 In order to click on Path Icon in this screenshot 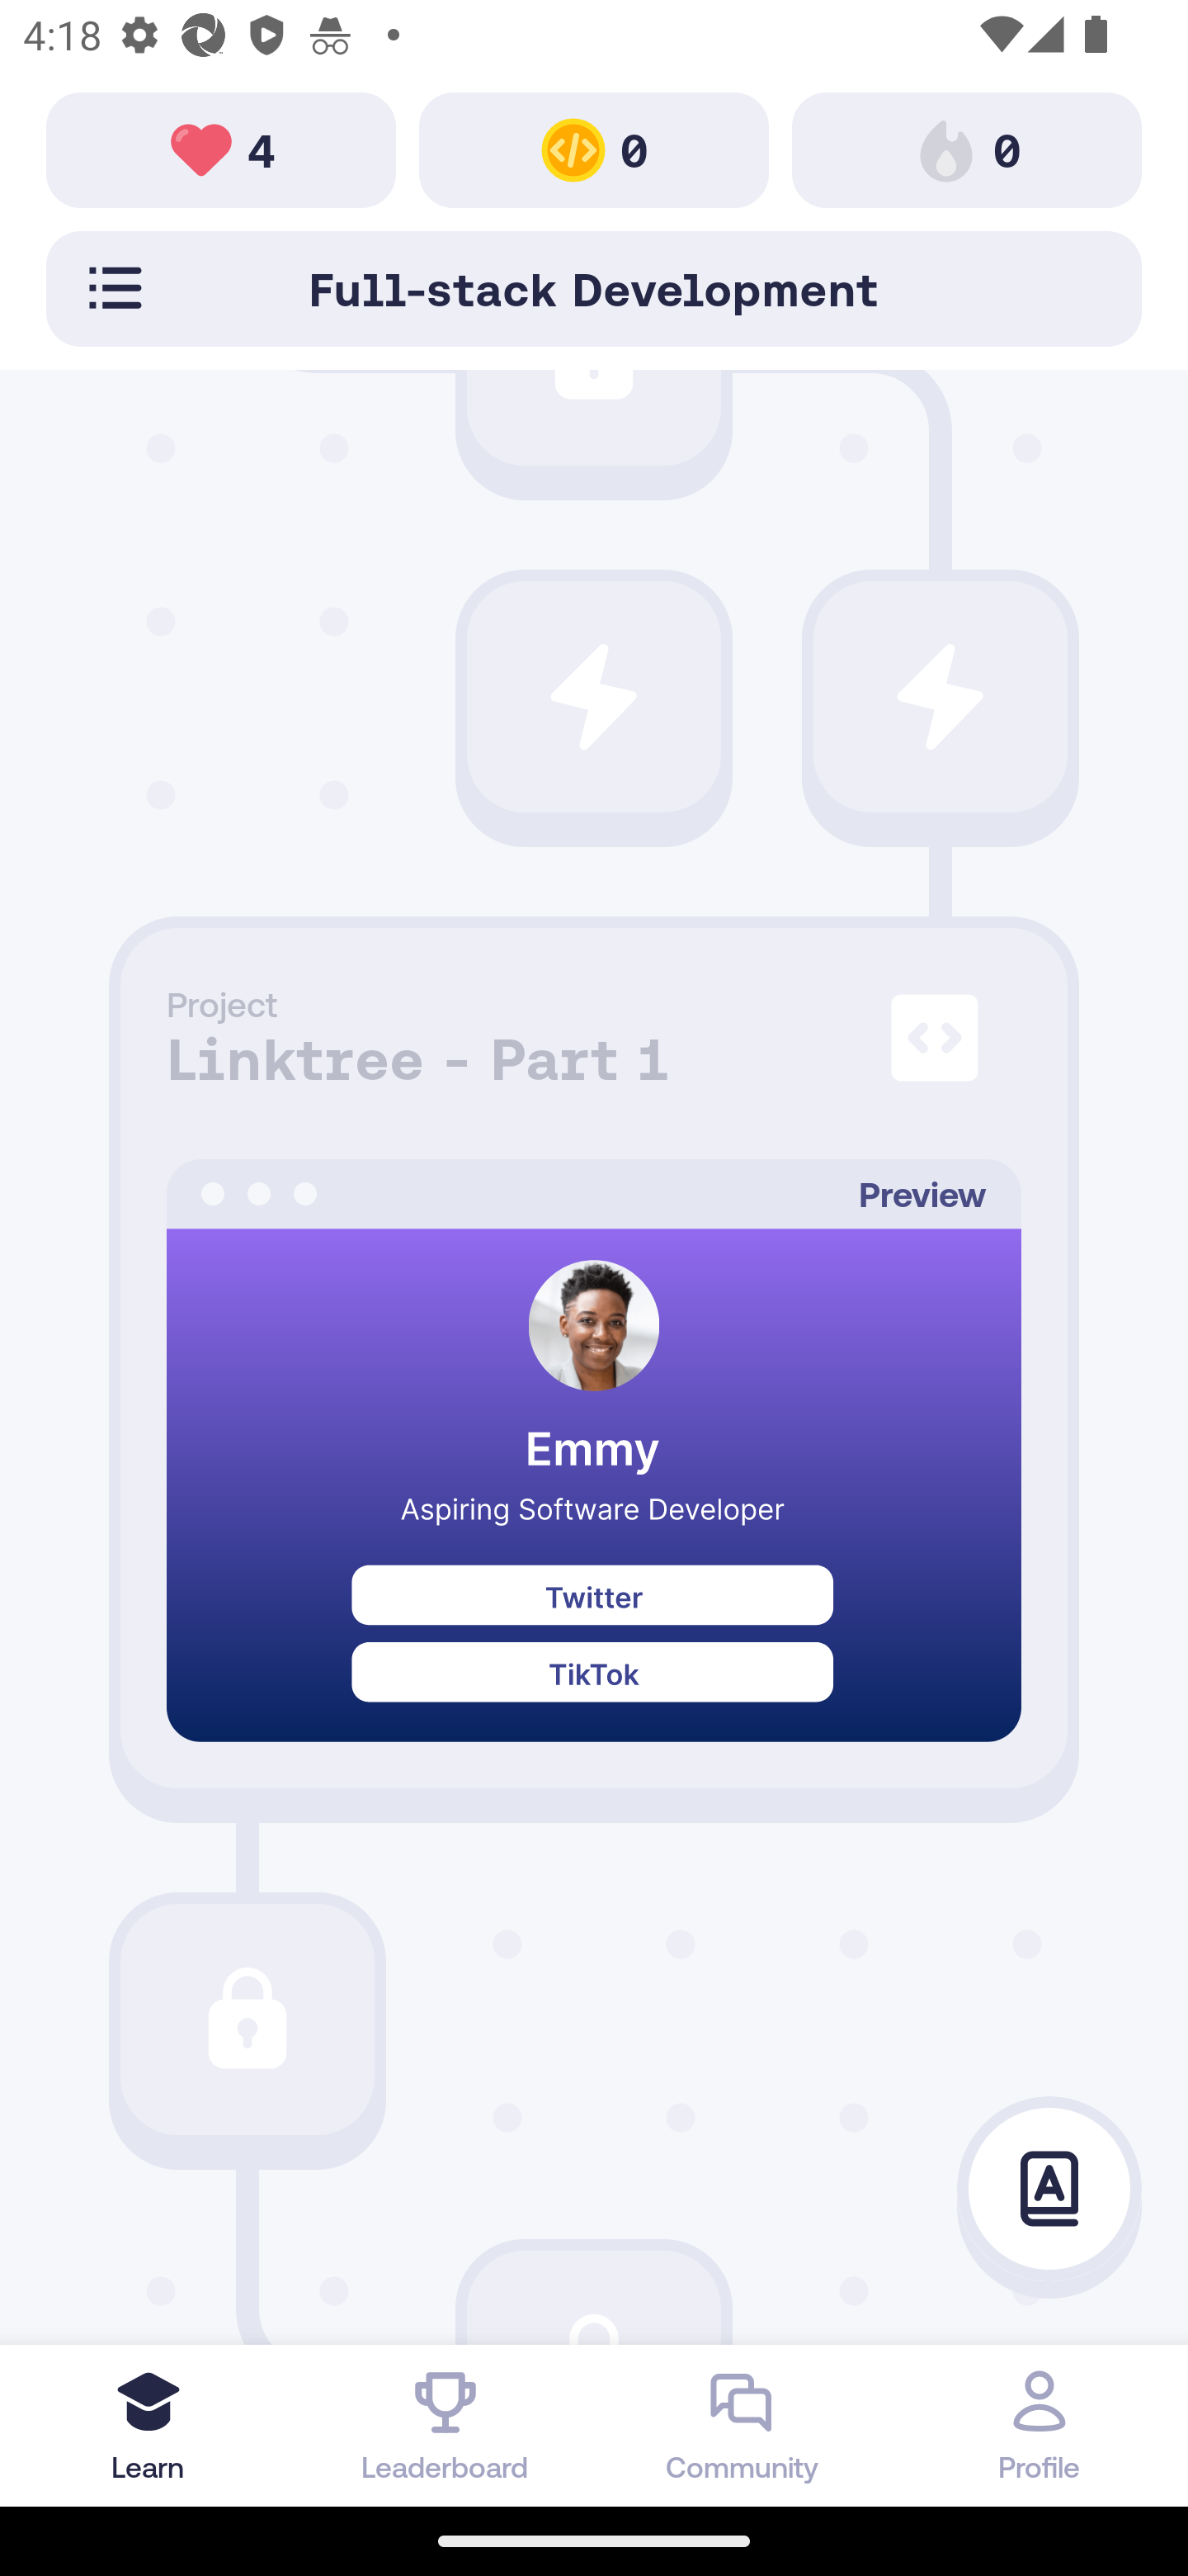, I will do `click(247, 2020)`.